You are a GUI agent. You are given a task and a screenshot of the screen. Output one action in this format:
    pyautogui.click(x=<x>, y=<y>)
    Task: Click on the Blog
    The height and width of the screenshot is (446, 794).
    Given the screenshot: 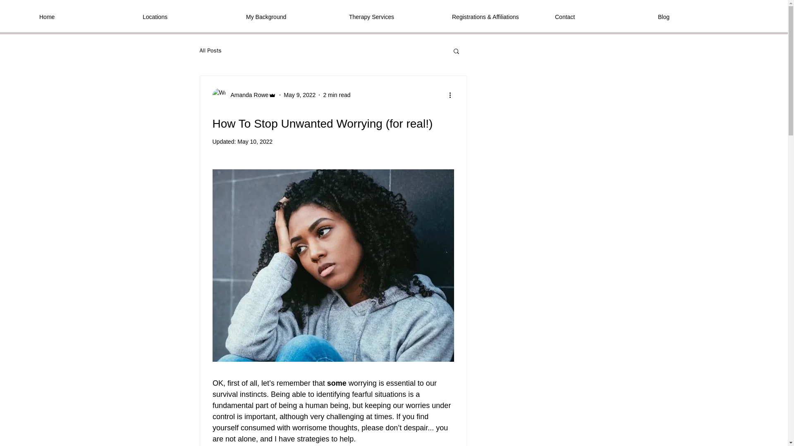 What is the action you would take?
    pyautogui.click(x=703, y=17)
    